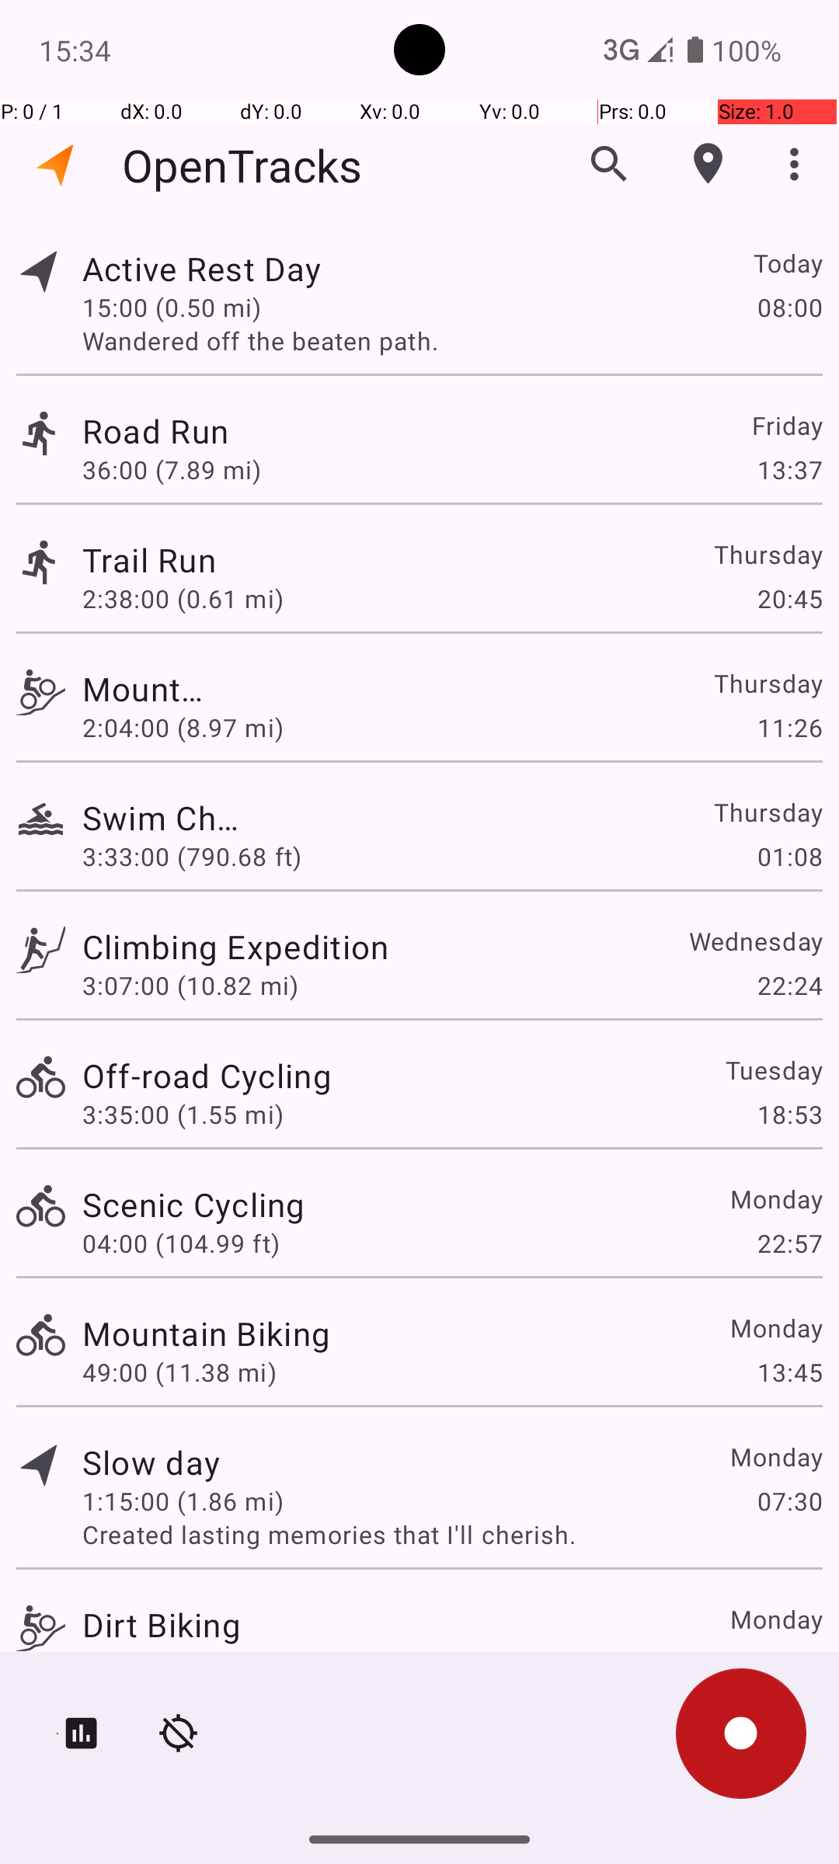 The height and width of the screenshot is (1864, 839). I want to click on 3:07:00 (10.82 mi), so click(190, 985).